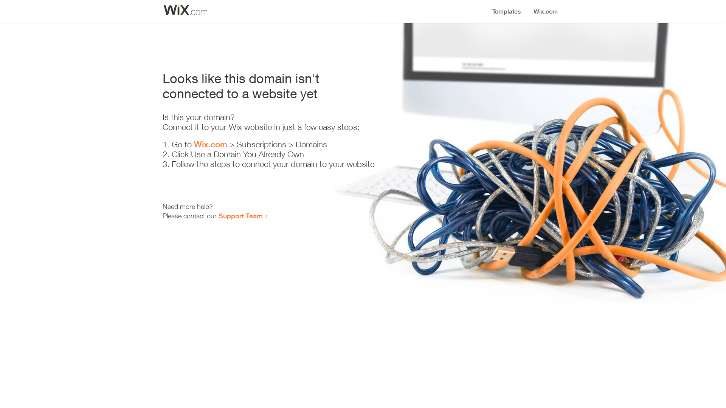 Image resolution: width=726 pixels, height=408 pixels. What do you see at coordinates (211, 144) in the screenshot?
I see `Wix.com` at bounding box center [211, 144].